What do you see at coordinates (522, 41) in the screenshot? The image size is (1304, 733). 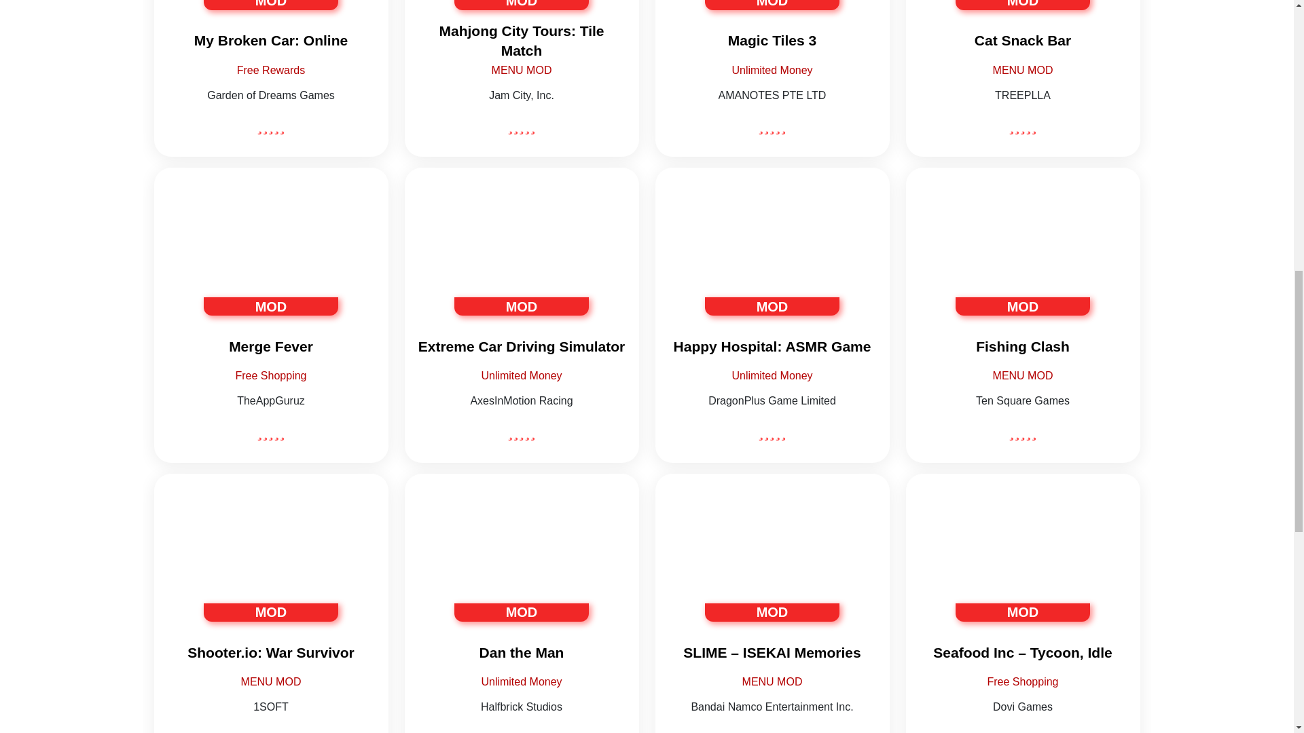 I see `Mahjong City Tours: Tile Match` at bounding box center [522, 41].